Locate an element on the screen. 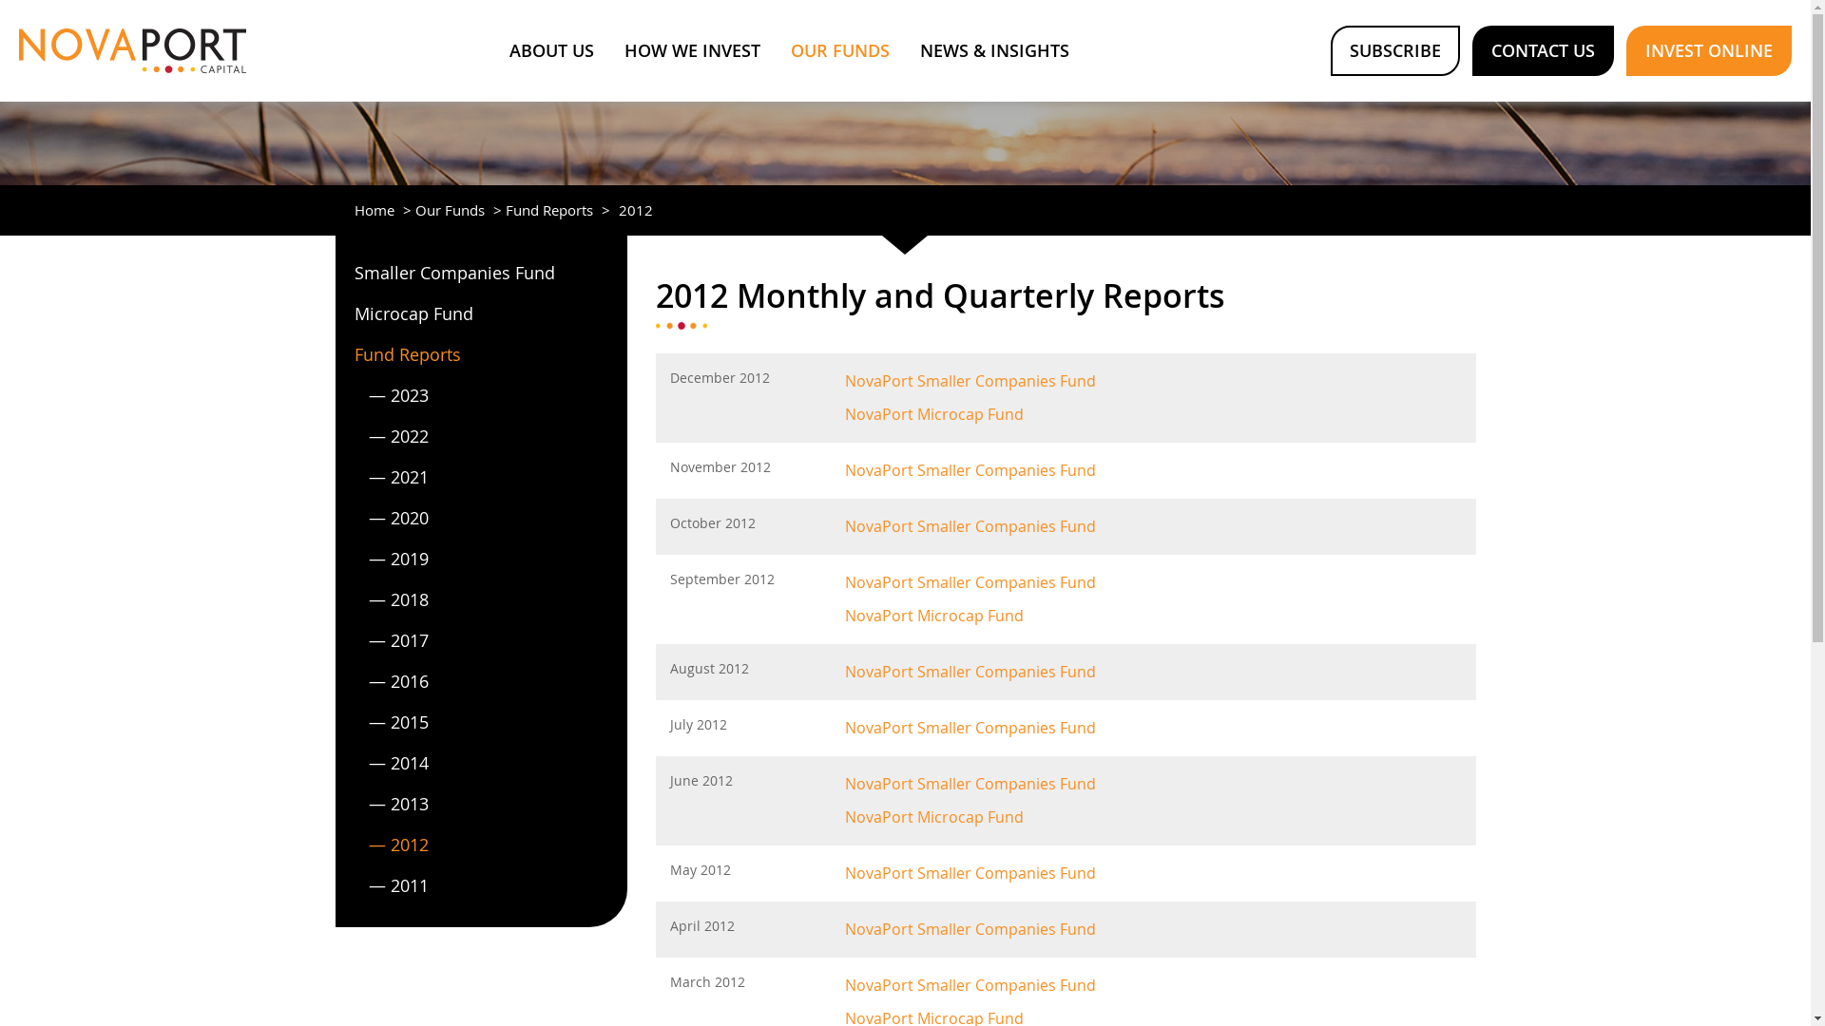 This screenshot has width=1825, height=1026. Smaller Companies Fund is located at coordinates (481, 266).